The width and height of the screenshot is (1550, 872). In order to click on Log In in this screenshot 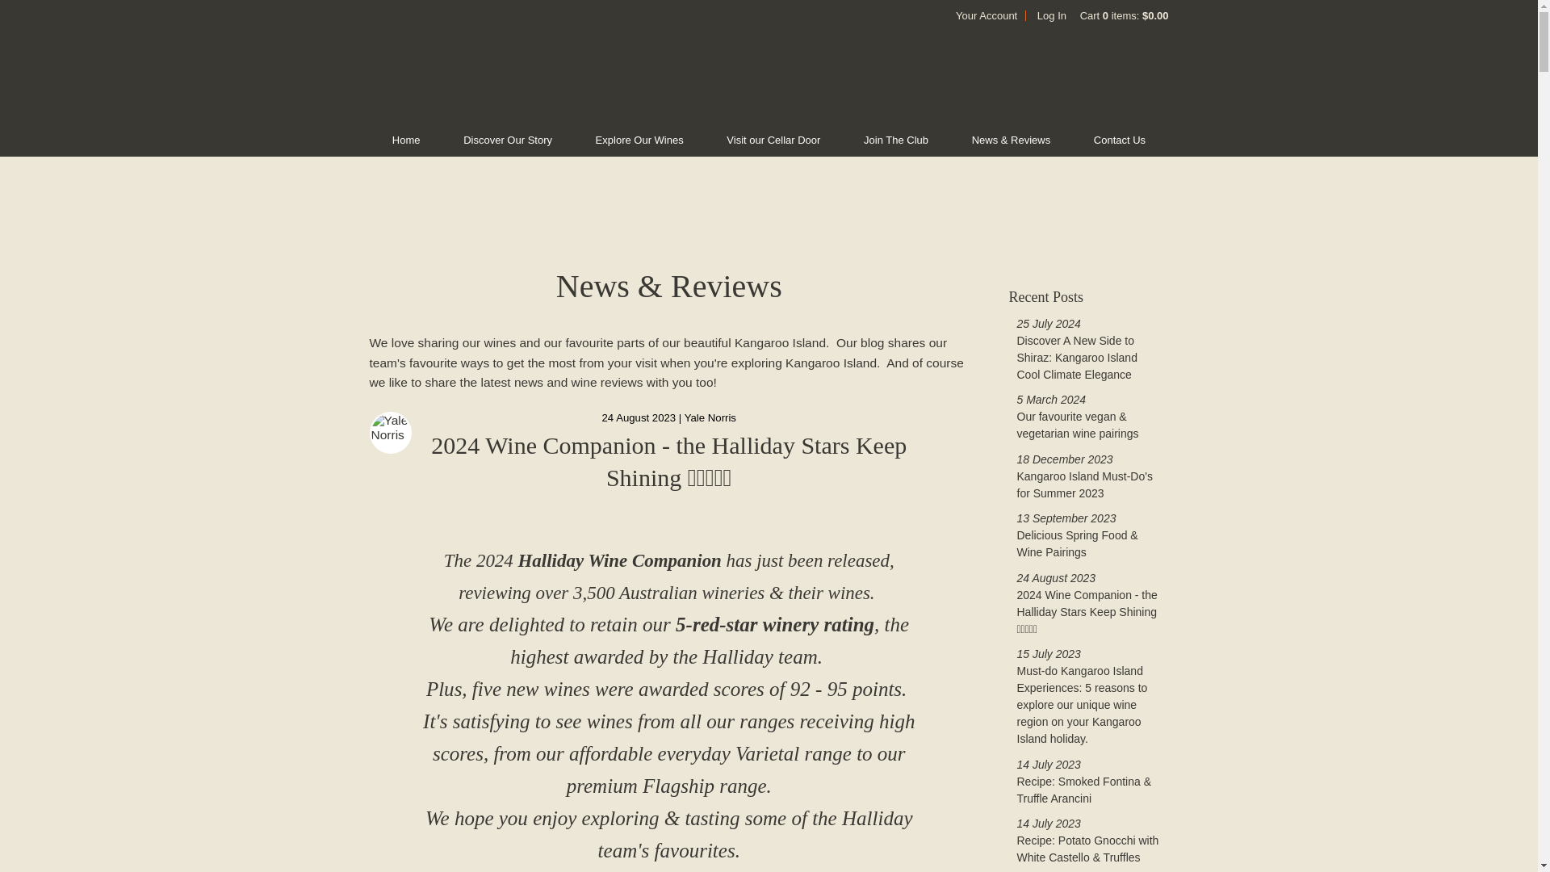, I will do `click(1051, 15)`.